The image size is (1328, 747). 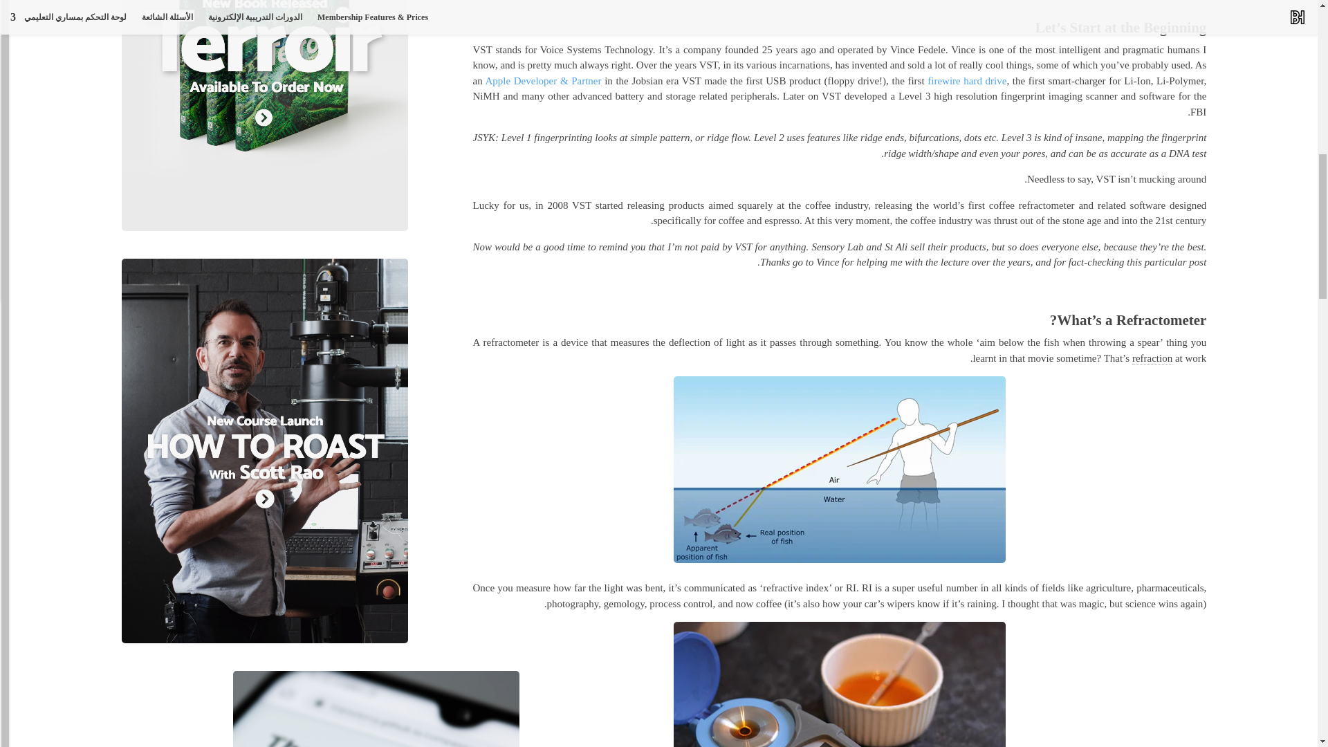 I want to click on New Poster Rolls - Header Mobile 03, so click(x=376, y=708).